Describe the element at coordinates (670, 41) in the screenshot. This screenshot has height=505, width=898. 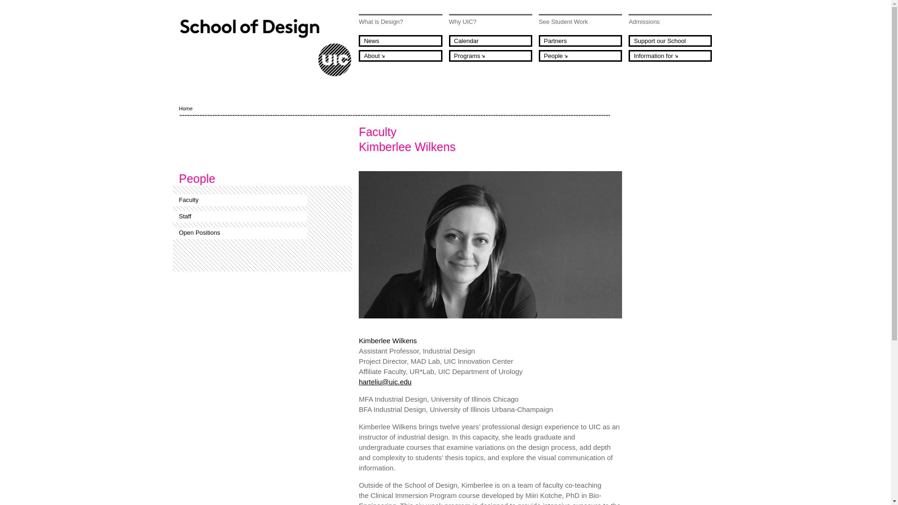
I see `Support our School` at that location.